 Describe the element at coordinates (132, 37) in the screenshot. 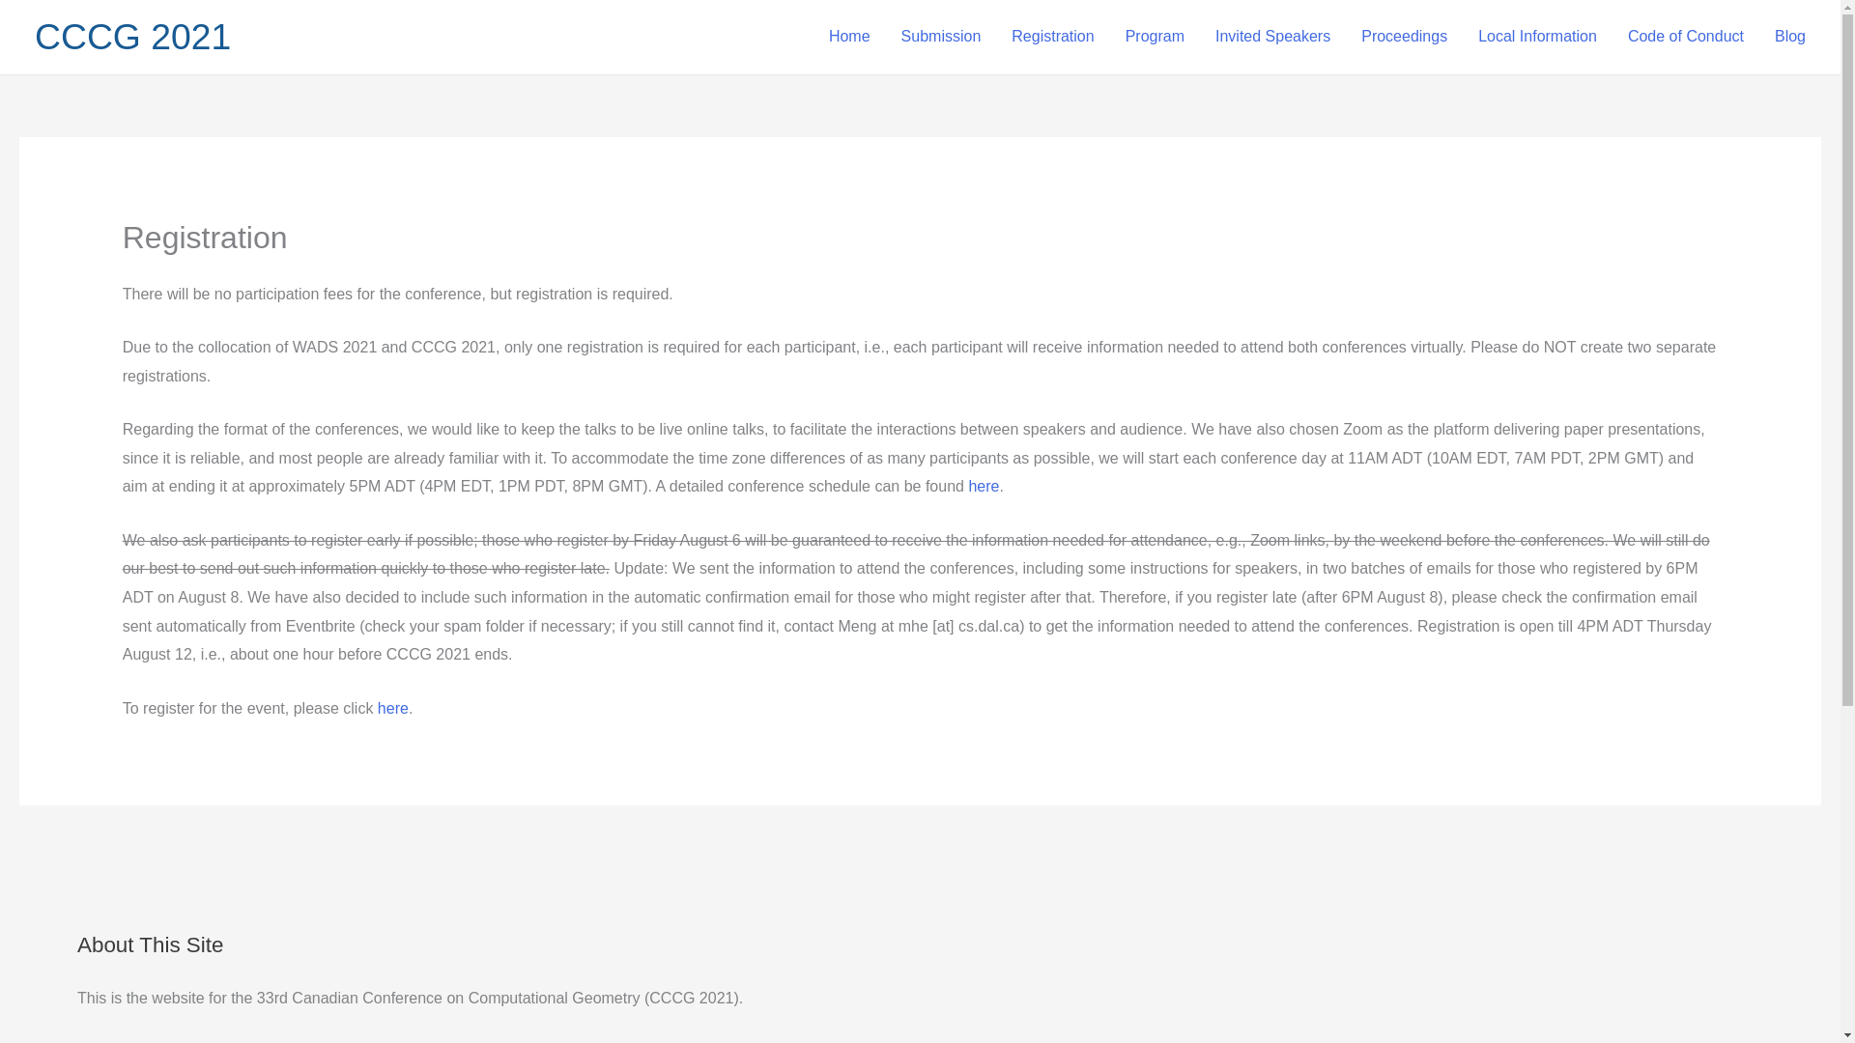

I see `CCCG 2021` at that location.